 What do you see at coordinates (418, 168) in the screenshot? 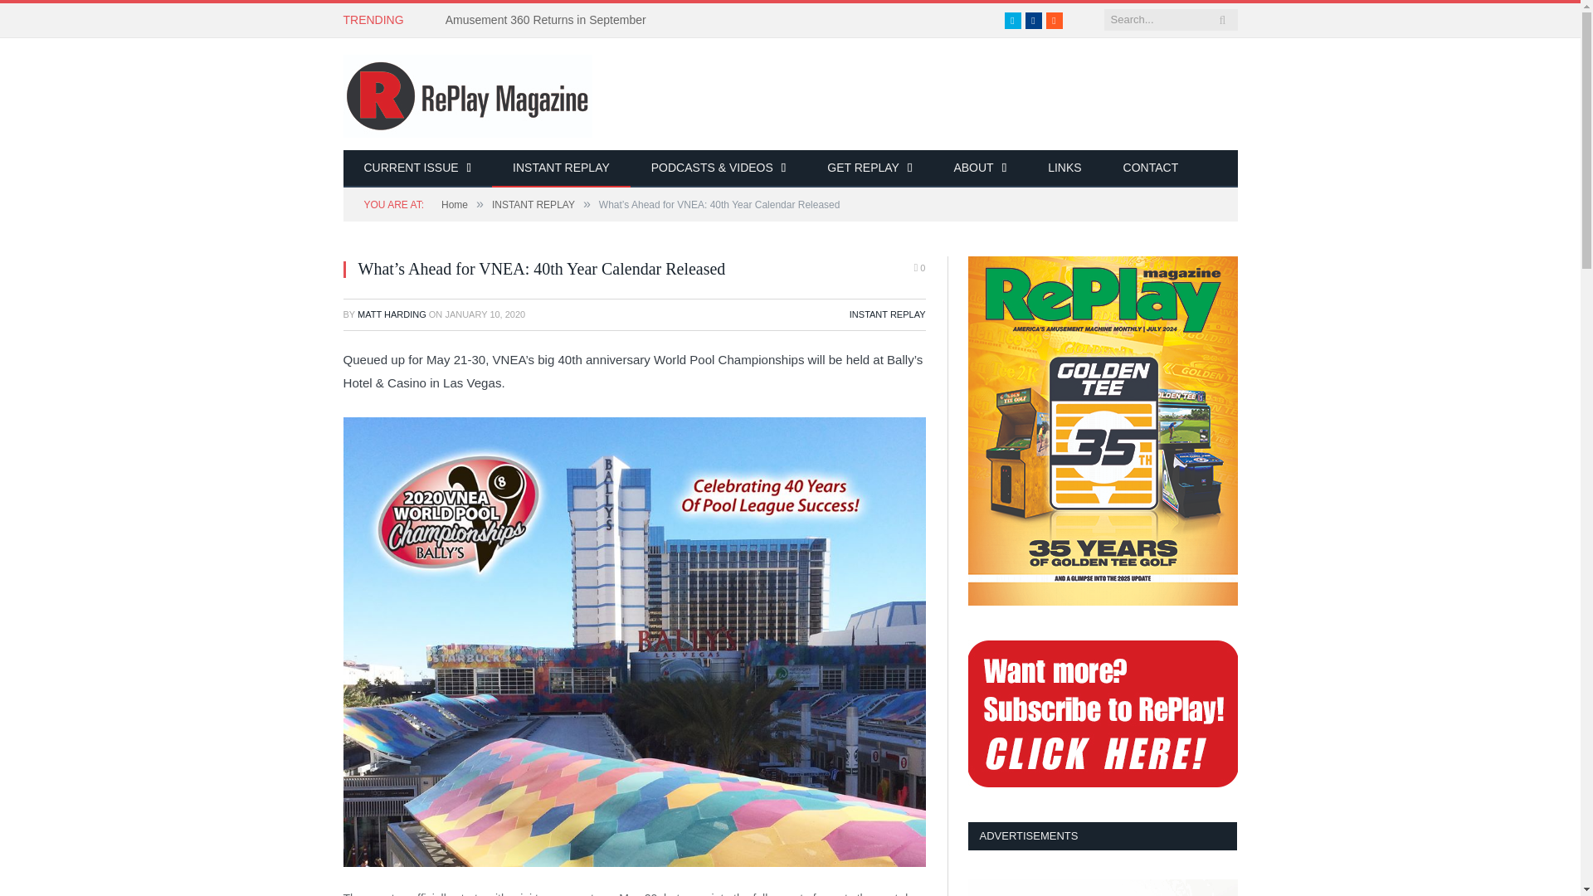
I see `CURRENT ISSUE` at bounding box center [418, 168].